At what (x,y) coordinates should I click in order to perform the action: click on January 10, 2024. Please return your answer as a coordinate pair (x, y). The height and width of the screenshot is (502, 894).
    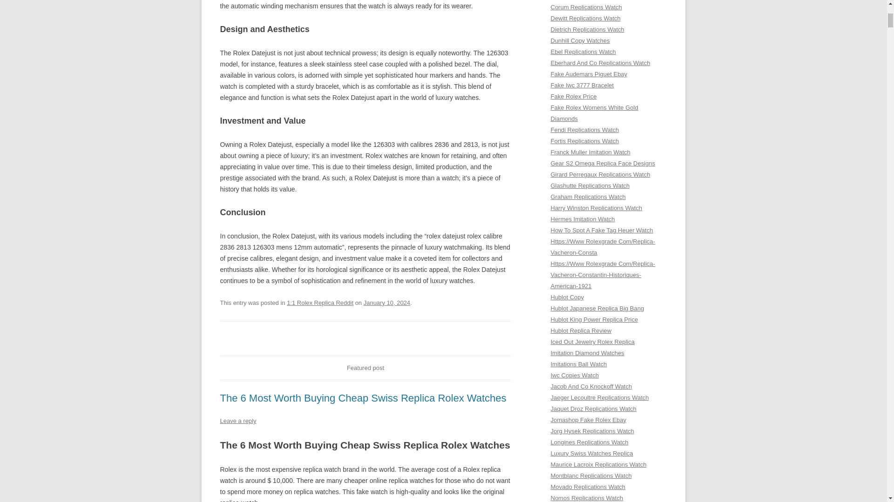
    Looking at the image, I should click on (387, 302).